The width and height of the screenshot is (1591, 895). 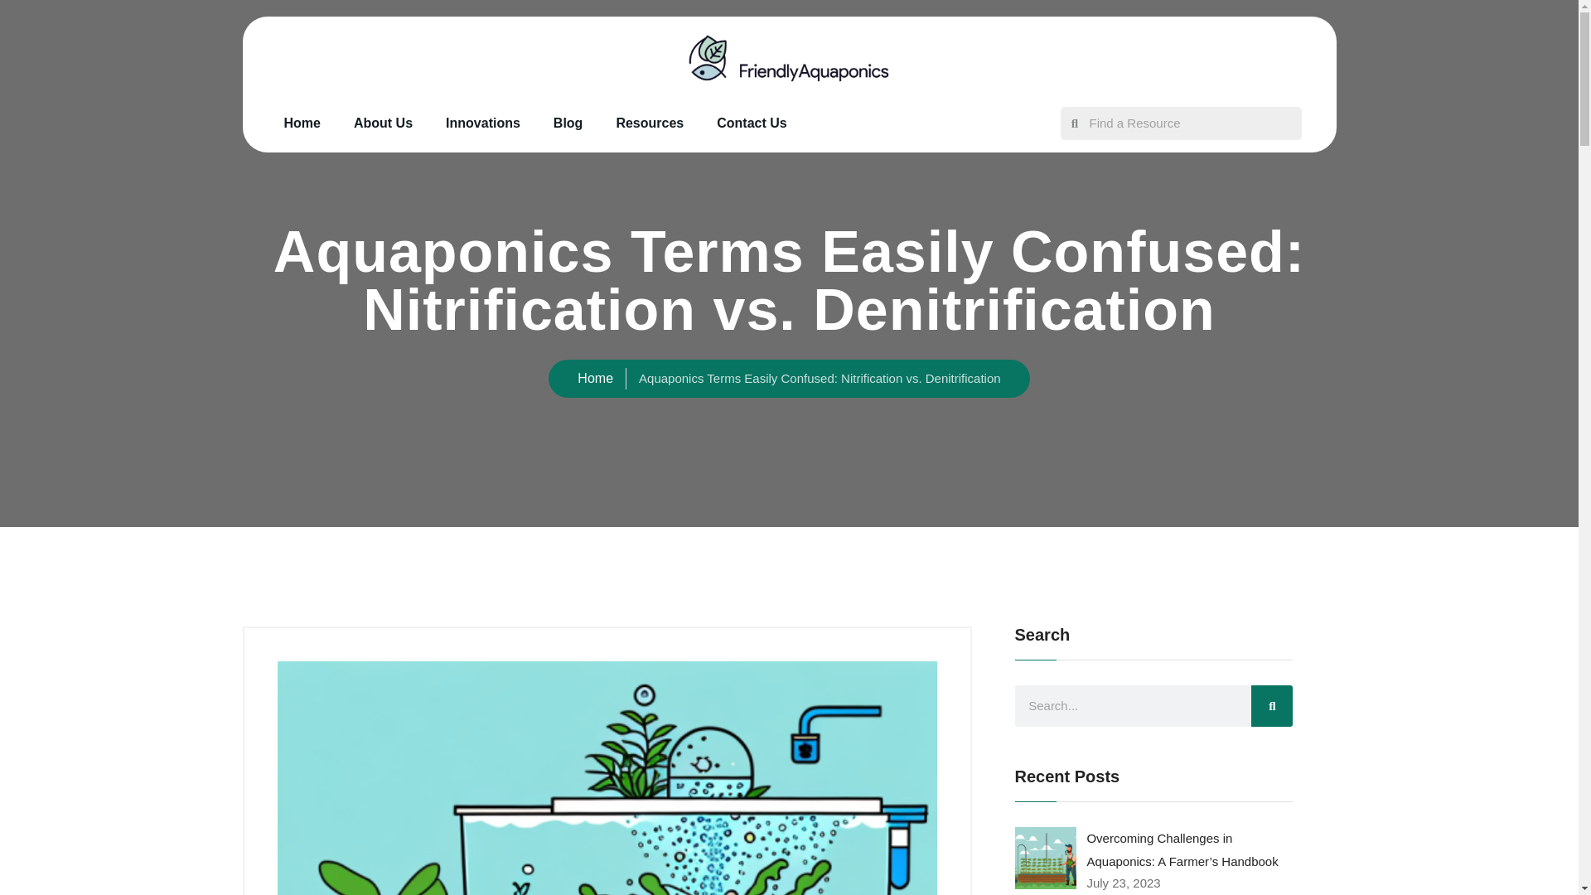 What do you see at coordinates (302, 123) in the screenshot?
I see `Home` at bounding box center [302, 123].